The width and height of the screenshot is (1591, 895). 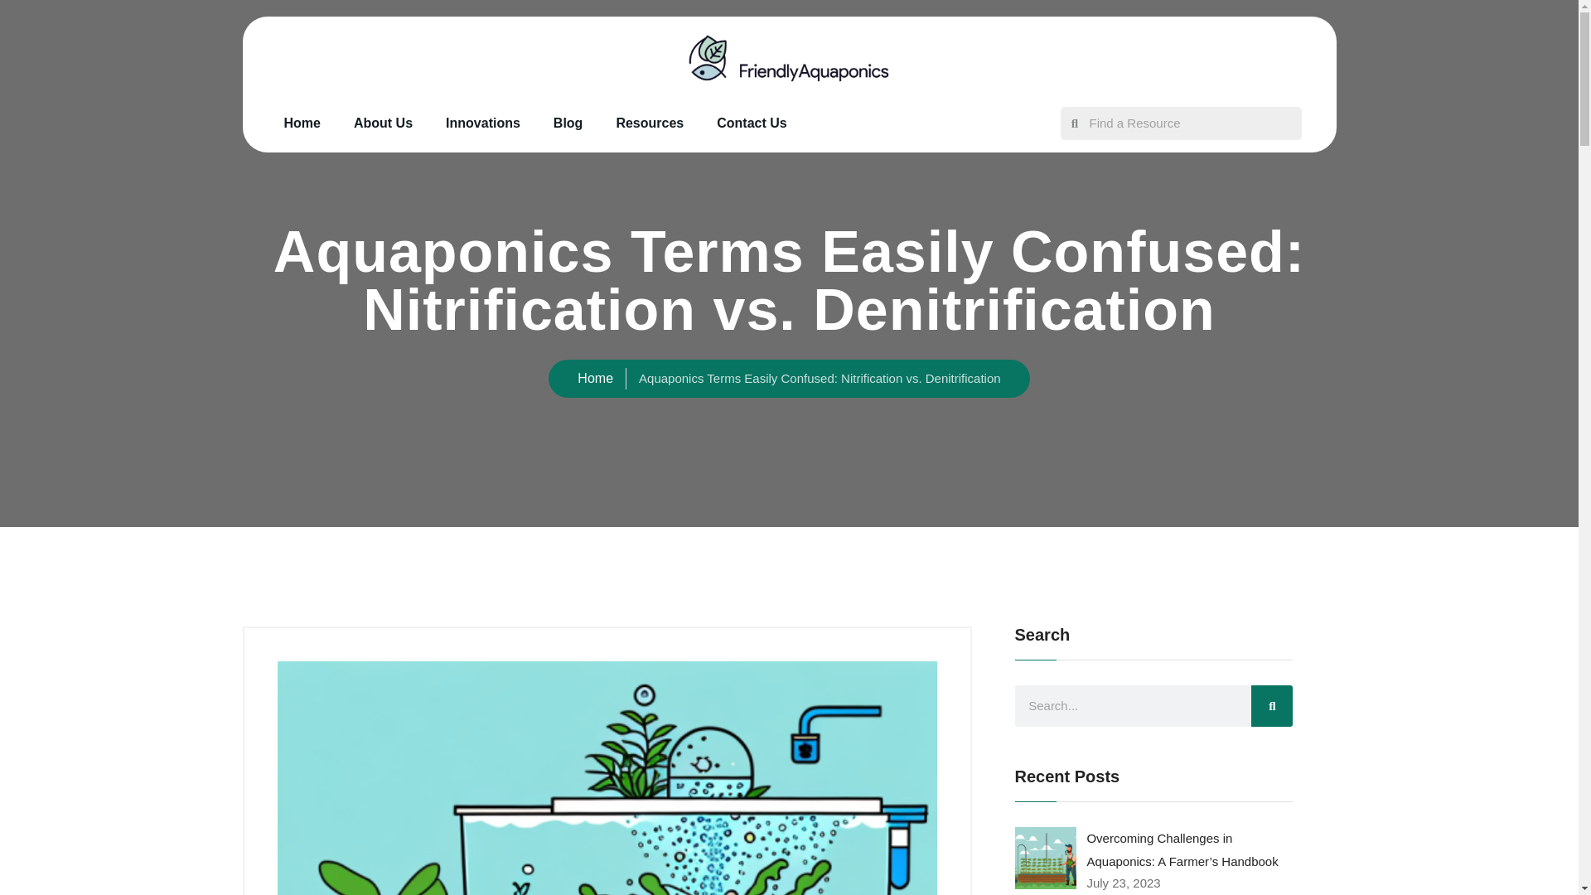 What do you see at coordinates (302, 123) in the screenshot?
I see `Home` at bounding box center [302, 123].